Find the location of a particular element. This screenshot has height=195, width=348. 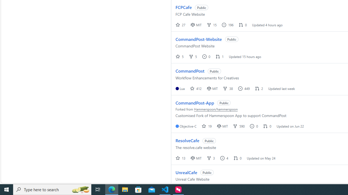

 449  is located at coordinates (244, 88).